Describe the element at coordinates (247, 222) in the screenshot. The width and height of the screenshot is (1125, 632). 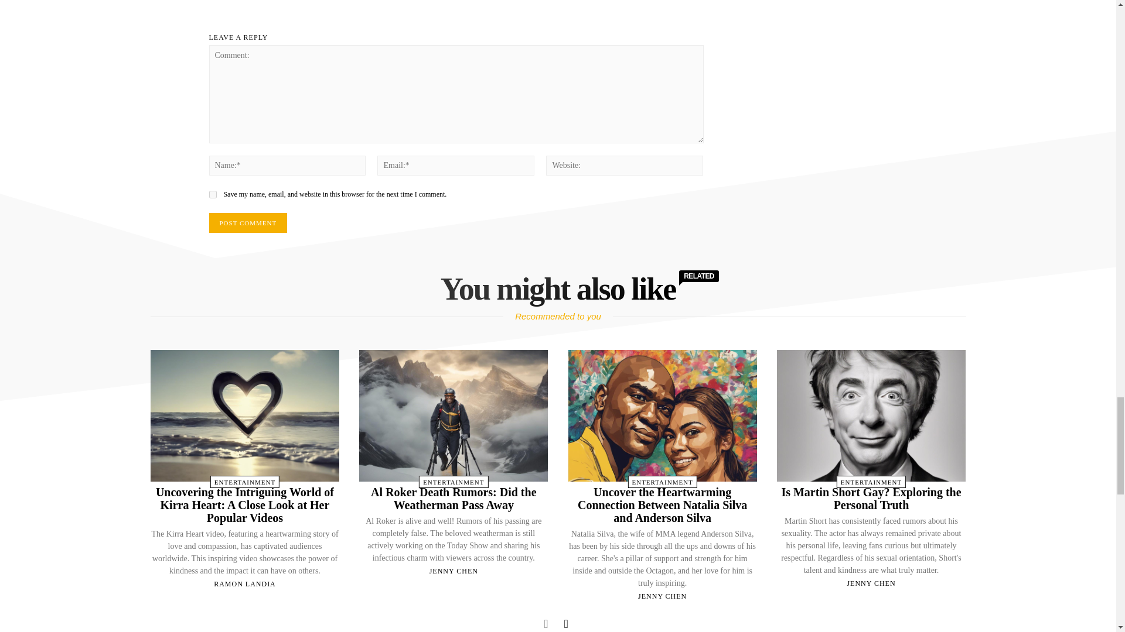
I see `Post Comment` at that location.